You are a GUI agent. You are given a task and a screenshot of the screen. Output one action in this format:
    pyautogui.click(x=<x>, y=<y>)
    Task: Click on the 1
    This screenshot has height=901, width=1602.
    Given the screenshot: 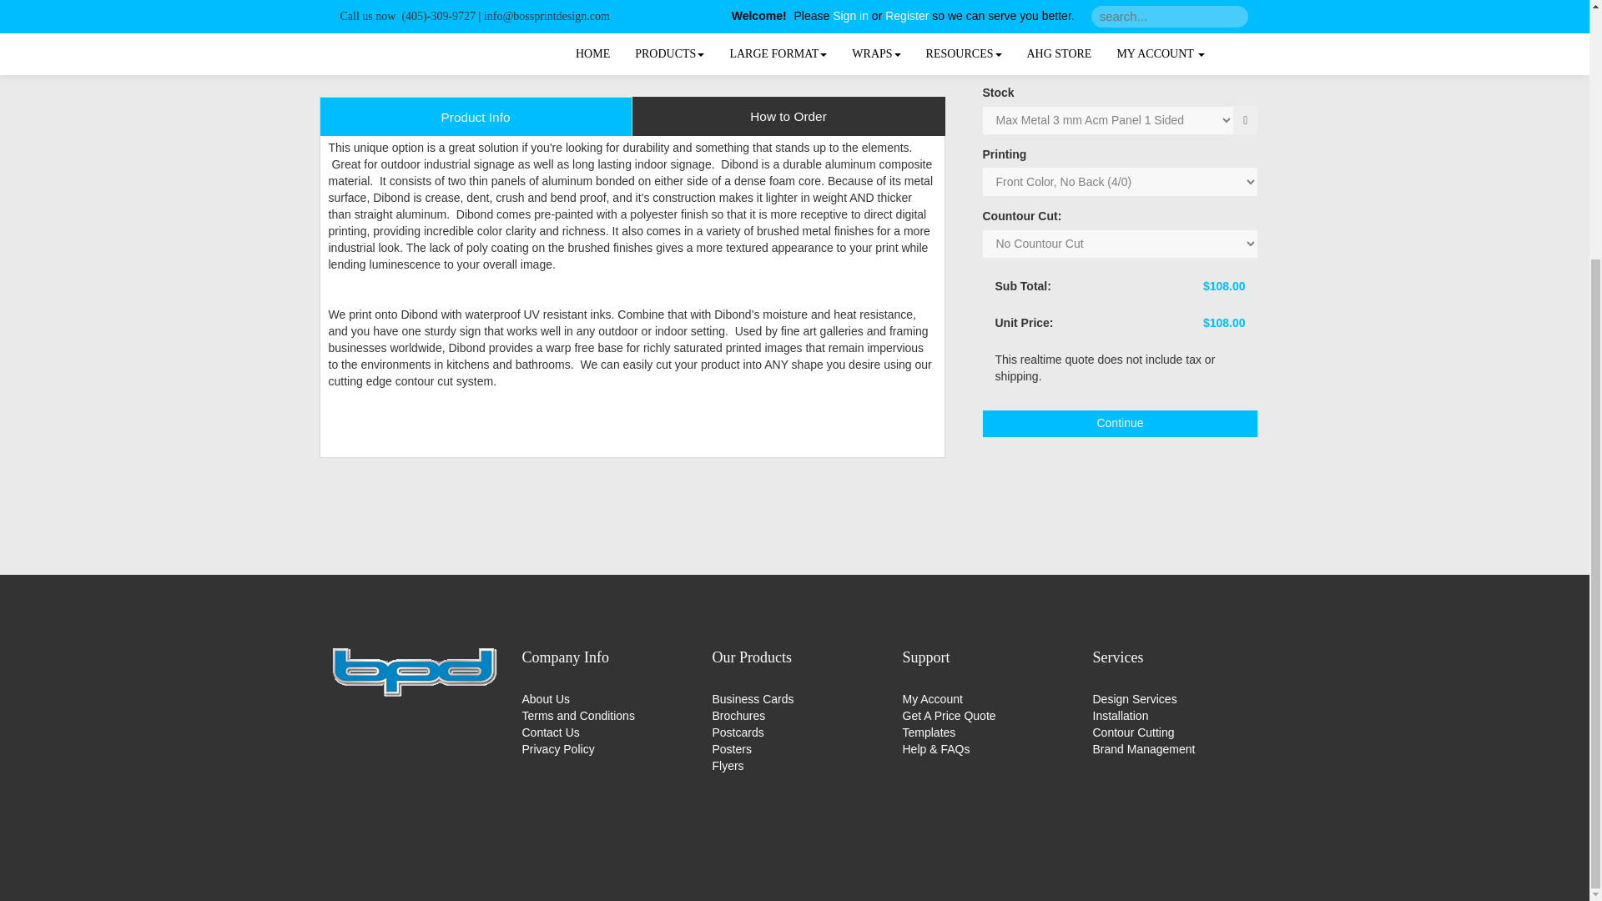 What is the action you would take?
    pyautogui.click(x=1108, y=5)
    